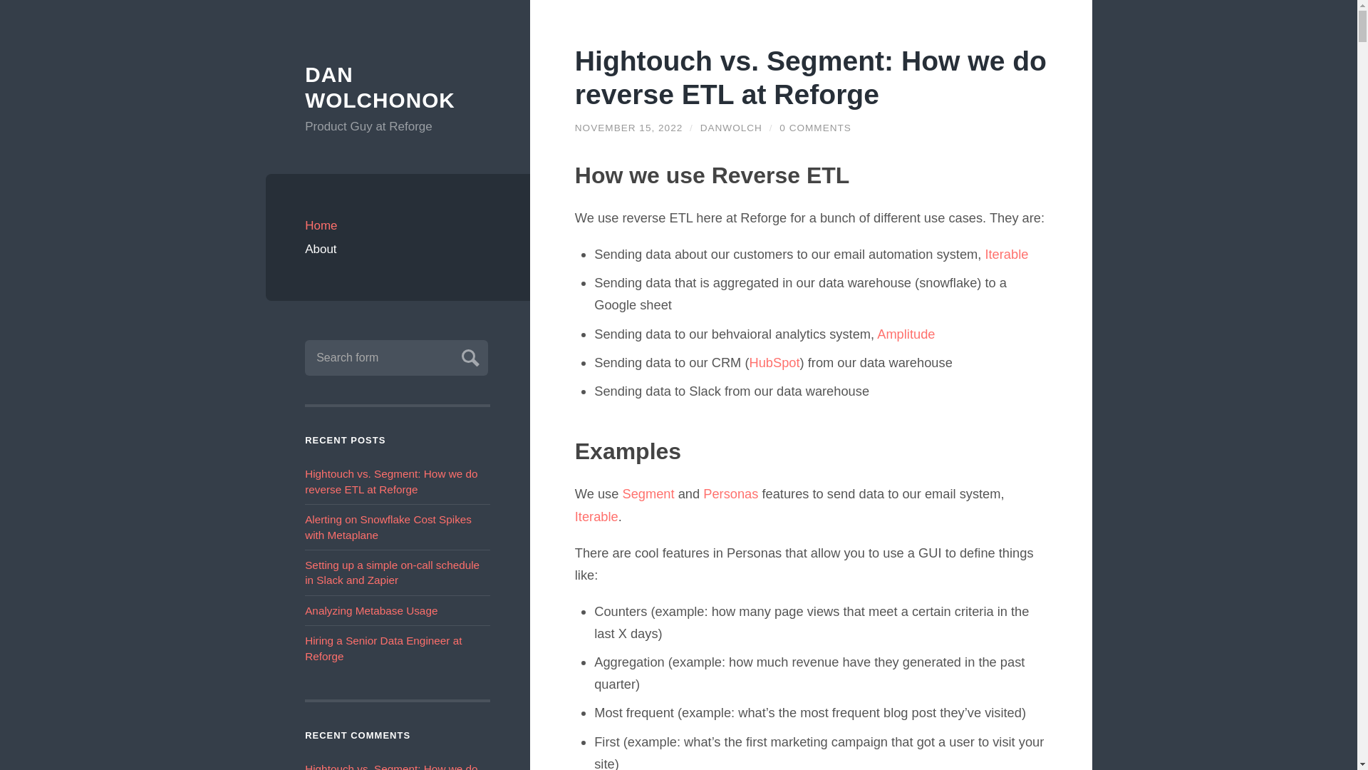 Image resolution: width=1368 pixels, height=770 pixels. What do you see at coordinates (383, 647) in the screenshot?
I see `Hiring a Senior Data Engineer at Reforge` at bounding box center [383, 647].